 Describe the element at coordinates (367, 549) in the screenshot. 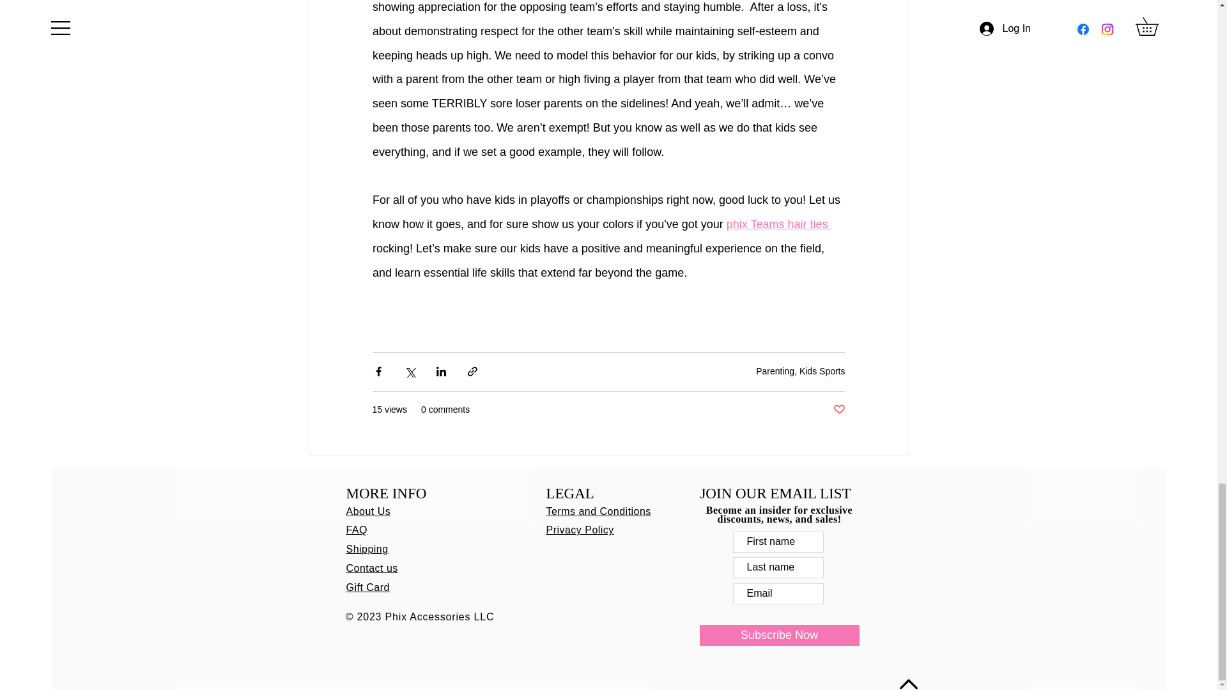

I see `Shipping` at that location.